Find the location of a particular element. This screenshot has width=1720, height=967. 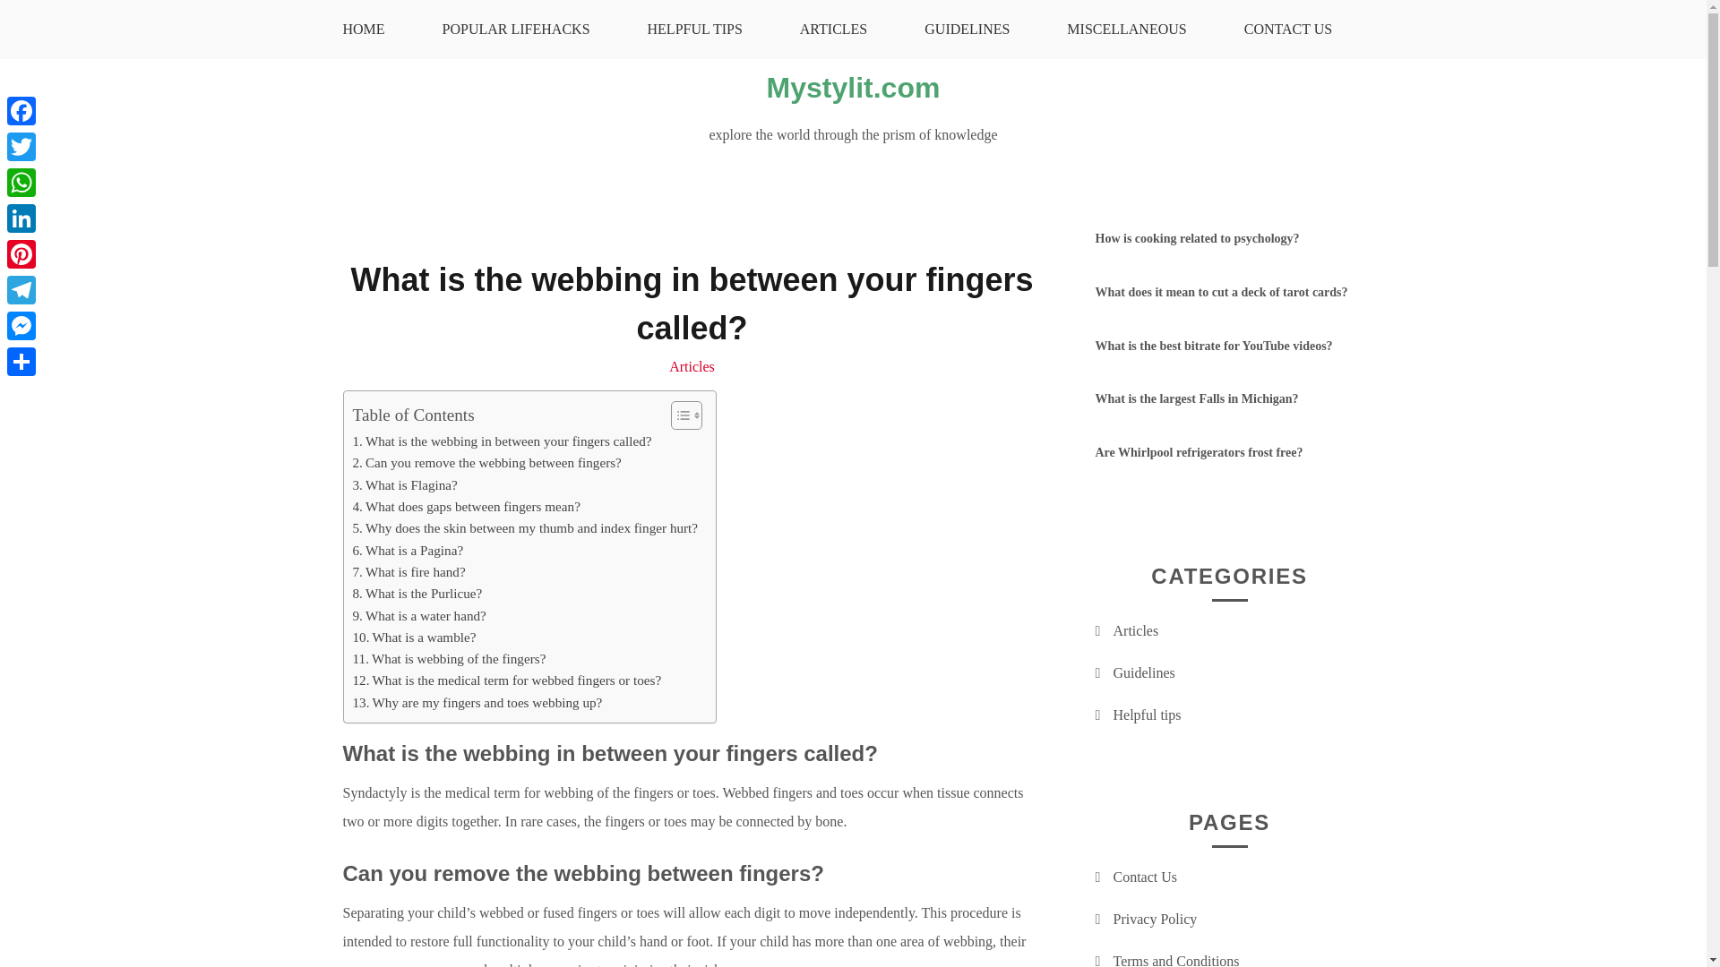

What is a water hand? is located at coordinates (419, 616).